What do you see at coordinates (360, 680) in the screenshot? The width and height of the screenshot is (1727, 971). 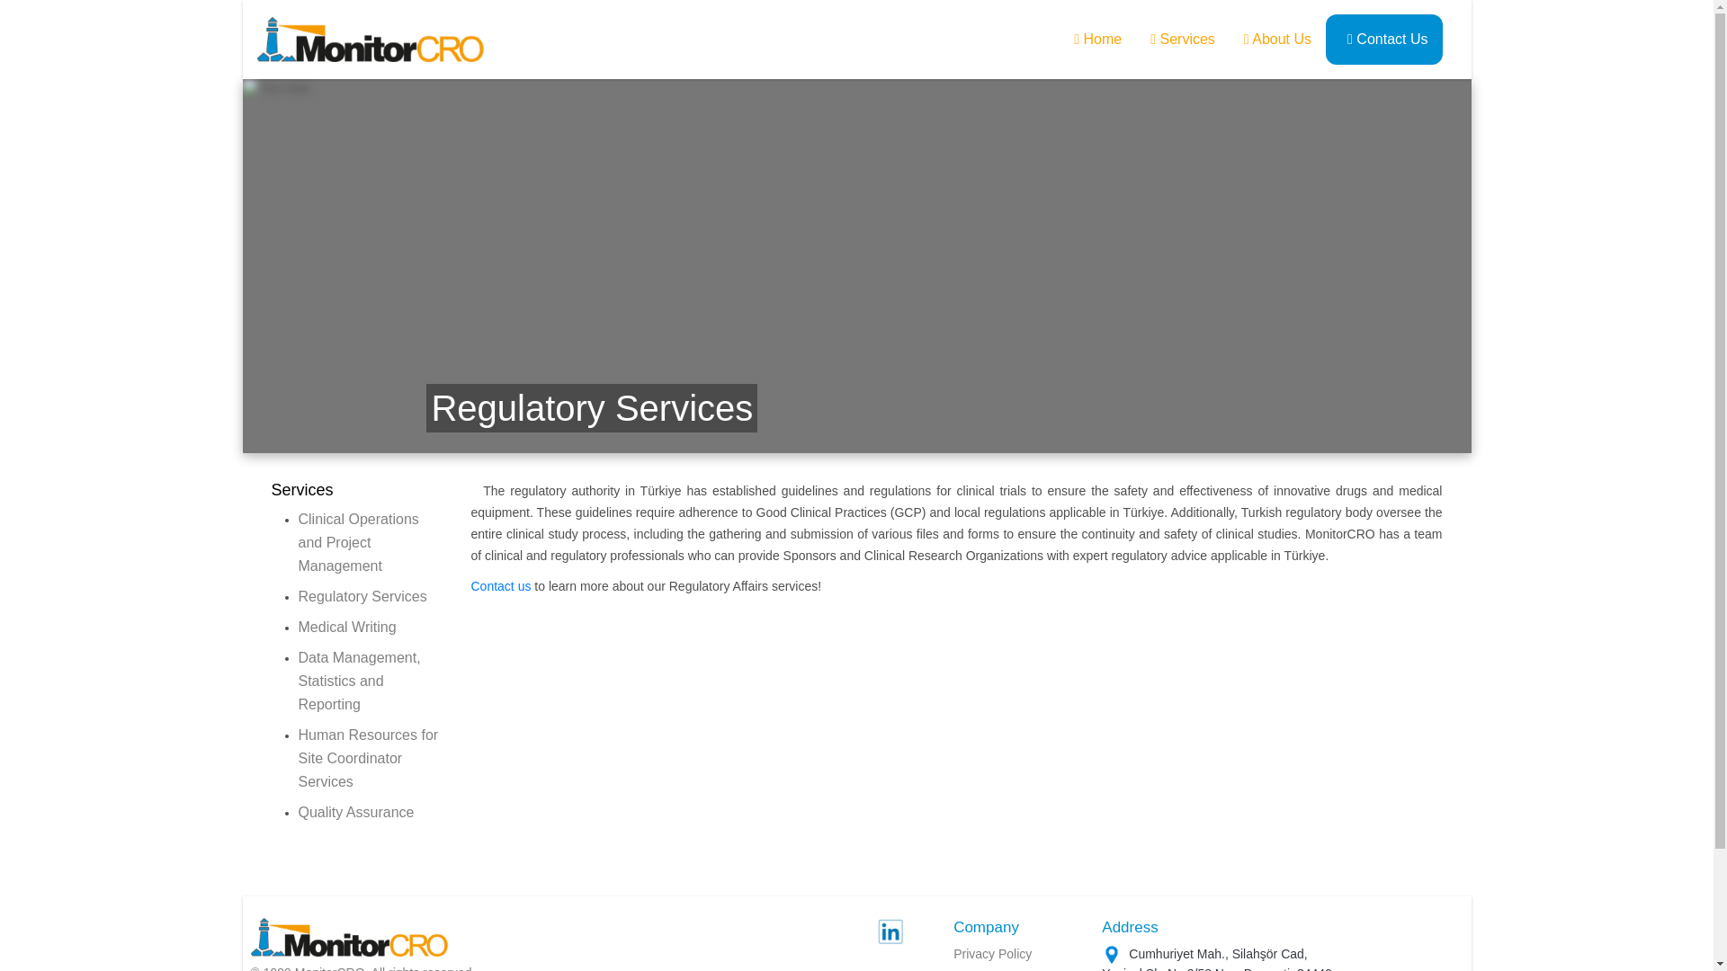 I see `Data Management, Statistics and Reporting` at bounding box center [360, 680].